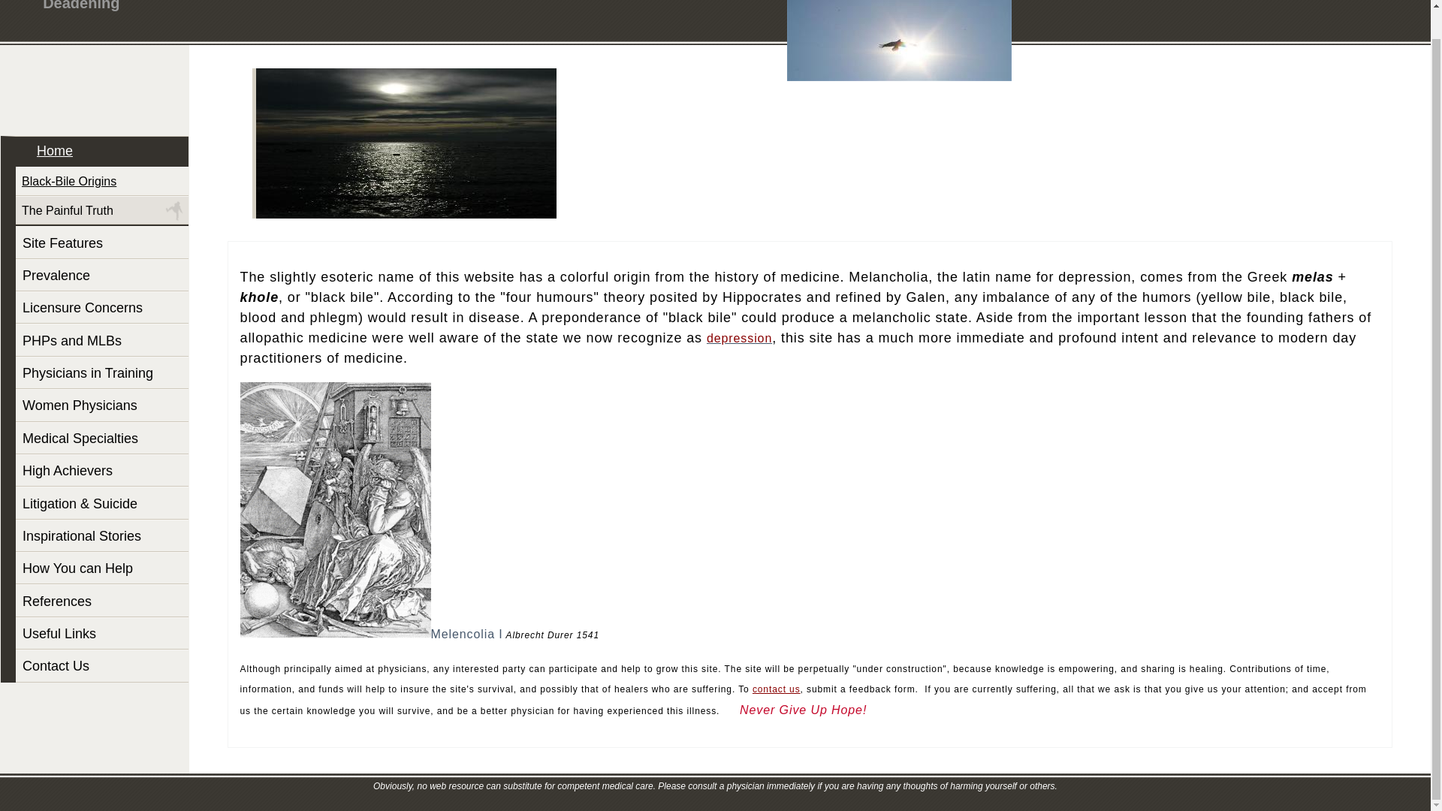  What do you see at coordinates (102, 405) in the screenshot?
I see `Women Physicians` at bounding box center [102, 405].